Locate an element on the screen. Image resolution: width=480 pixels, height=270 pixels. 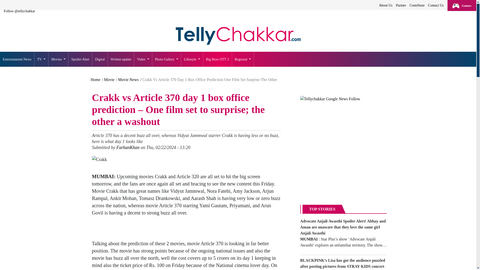
Photo Gallery is located at coordinates (166, 59).